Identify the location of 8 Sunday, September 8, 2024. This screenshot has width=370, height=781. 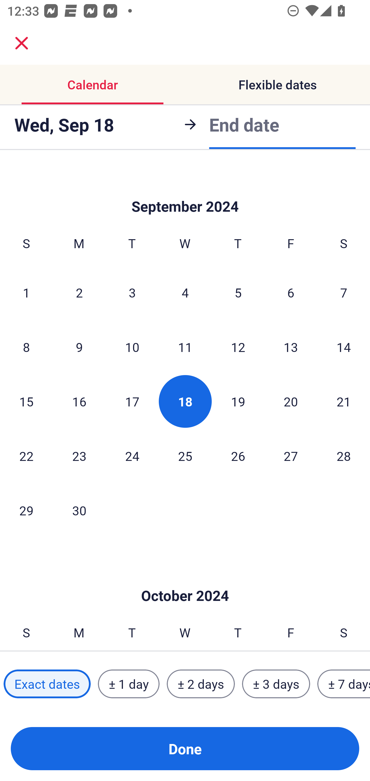
(26, 347).